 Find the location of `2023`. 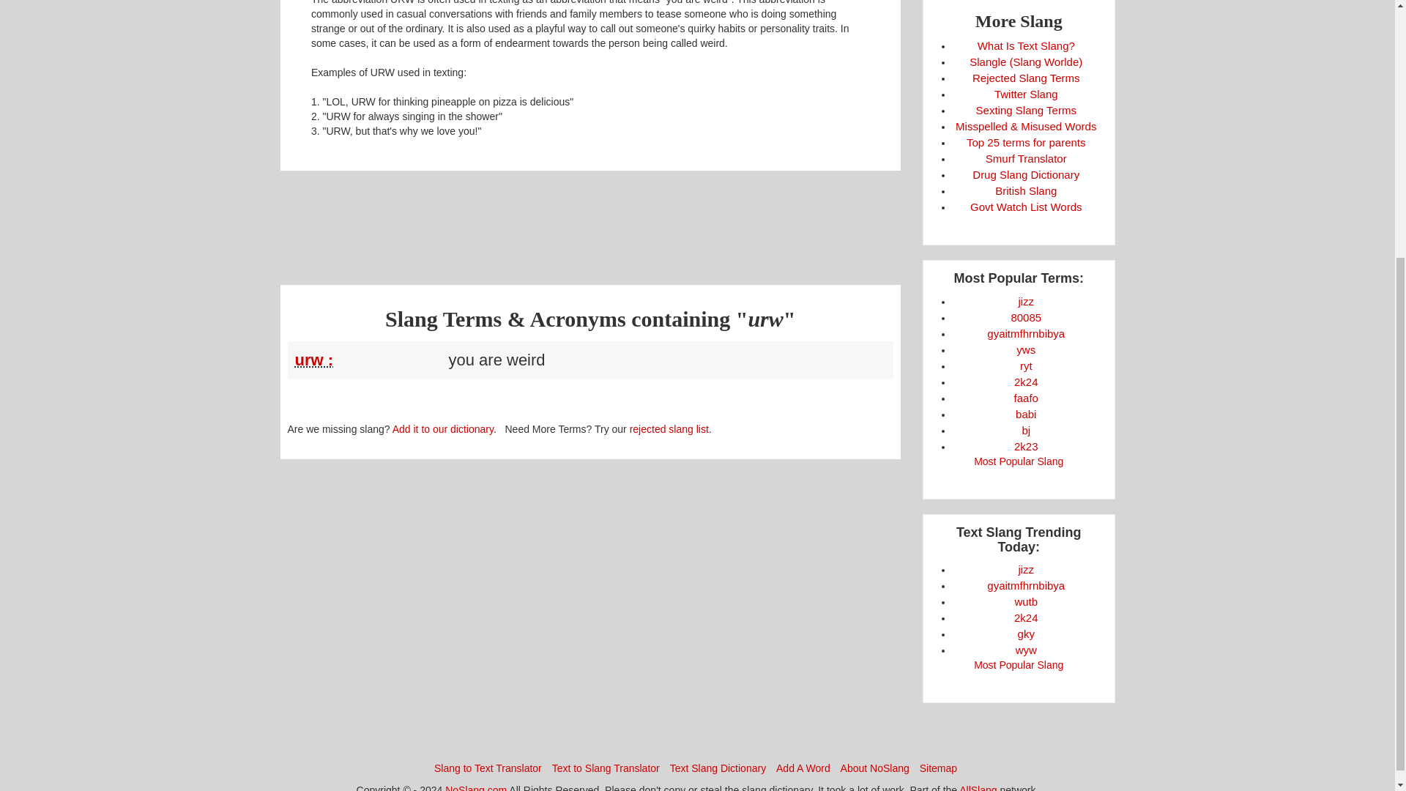

2023 is located at coordinates (1026, 445).